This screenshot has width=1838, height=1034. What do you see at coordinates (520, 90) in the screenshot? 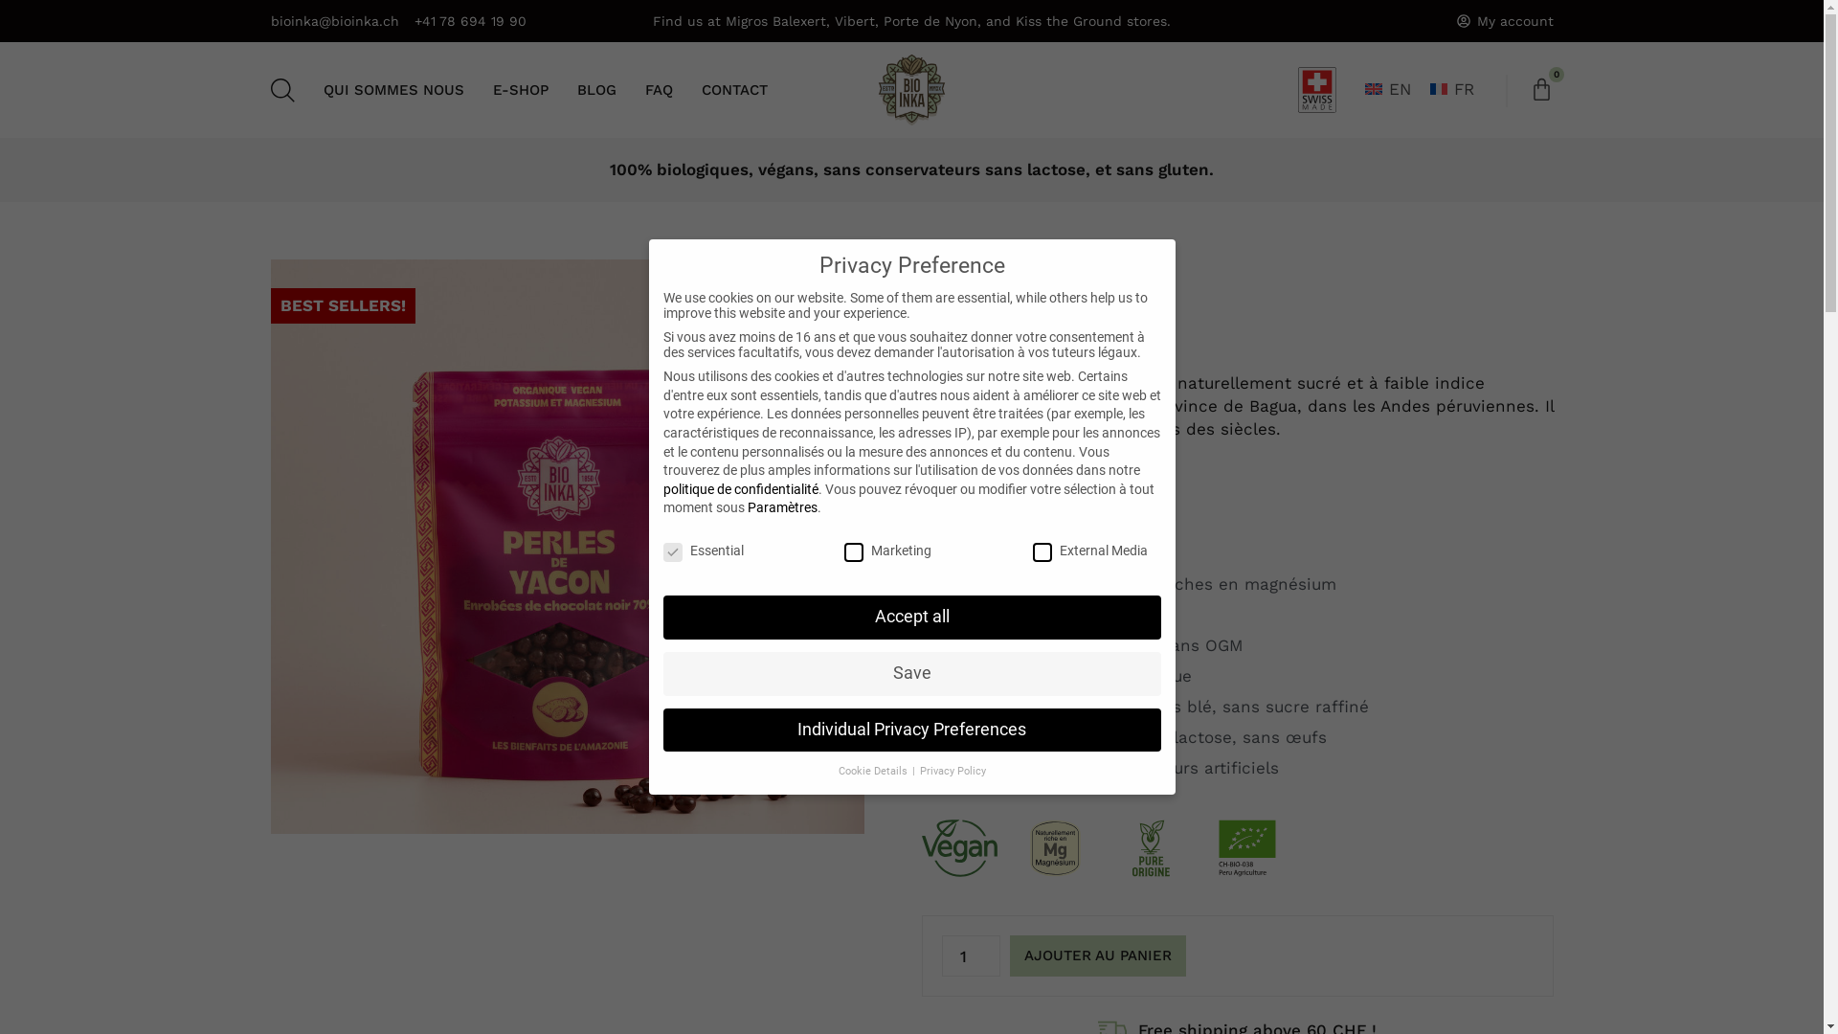
I see `E-SHOP` at bounding box center [520, 90].